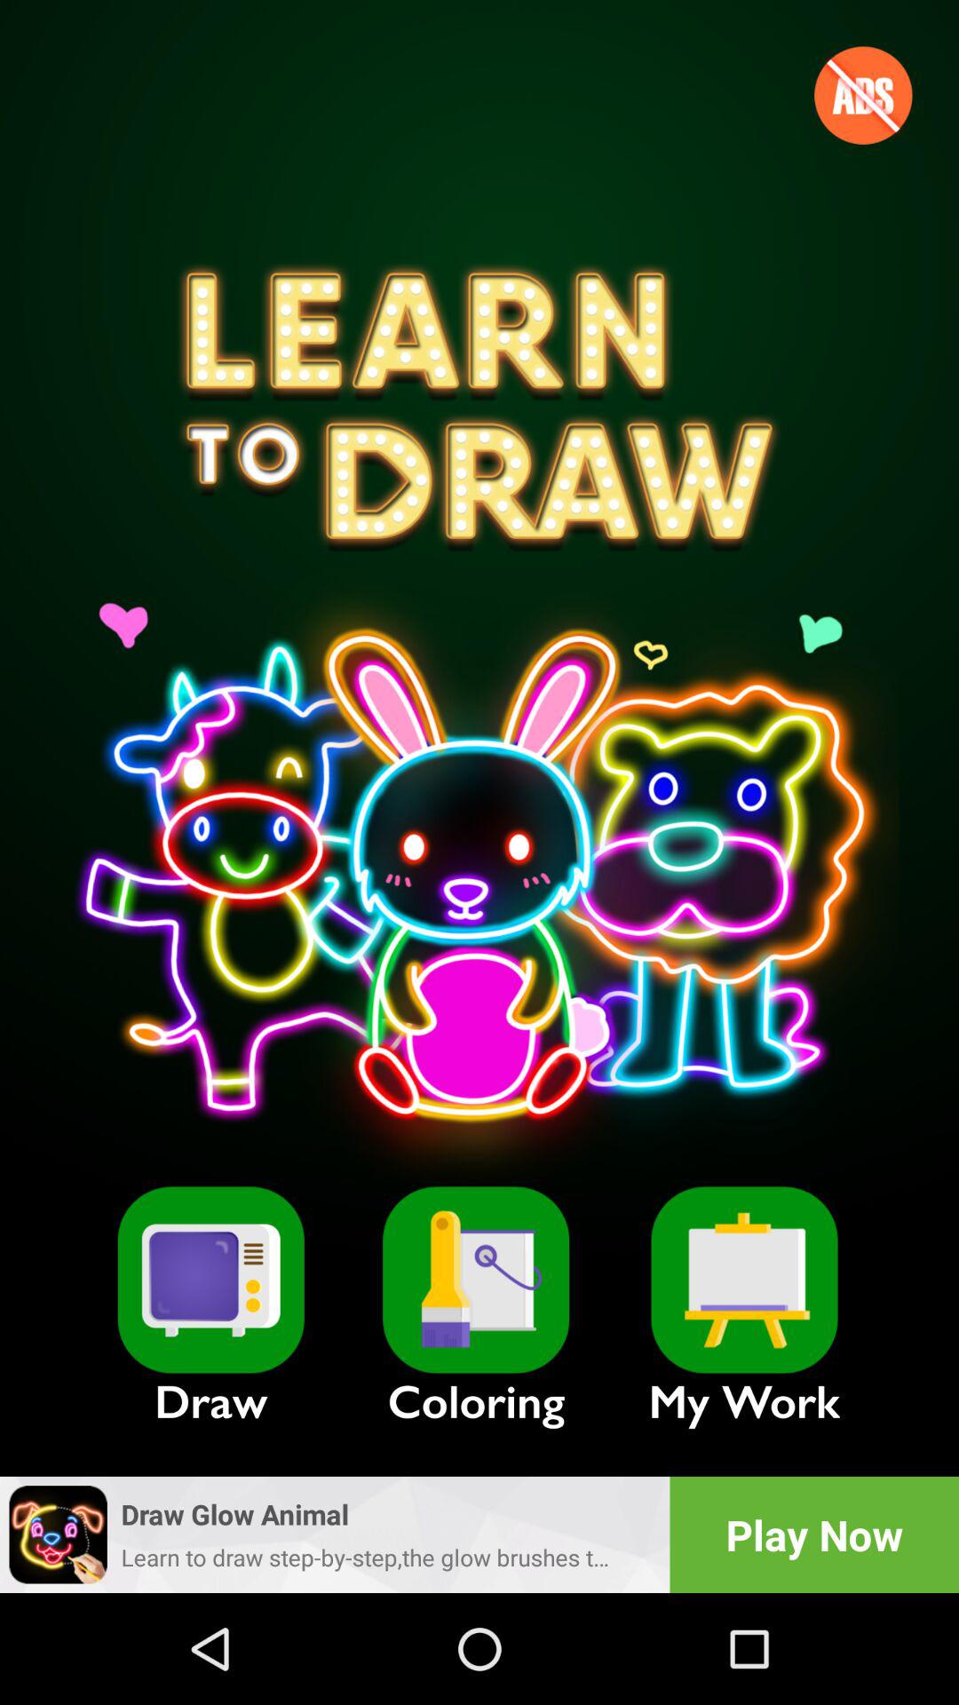 The image size is (959, 1705). I want to click on click the icon next to the my work item, so click(476, 1280).